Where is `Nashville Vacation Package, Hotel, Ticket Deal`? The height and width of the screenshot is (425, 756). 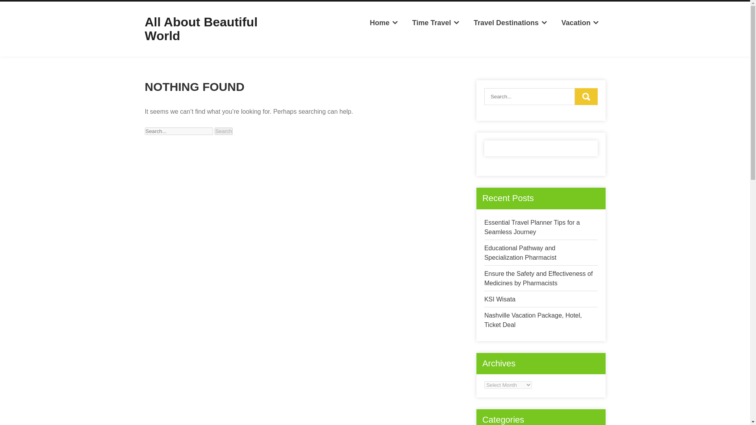
Nashville Vacation Package, Hotel, Ticket Deal is located at coordinates (533, 320).